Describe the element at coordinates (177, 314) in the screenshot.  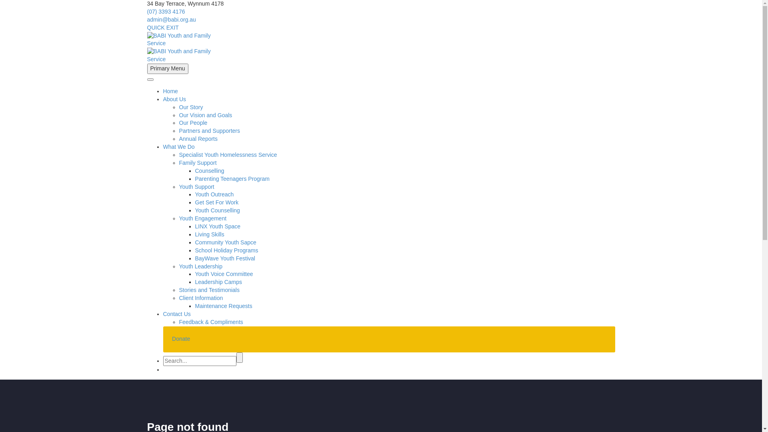
I see `Contact Us` at that location.